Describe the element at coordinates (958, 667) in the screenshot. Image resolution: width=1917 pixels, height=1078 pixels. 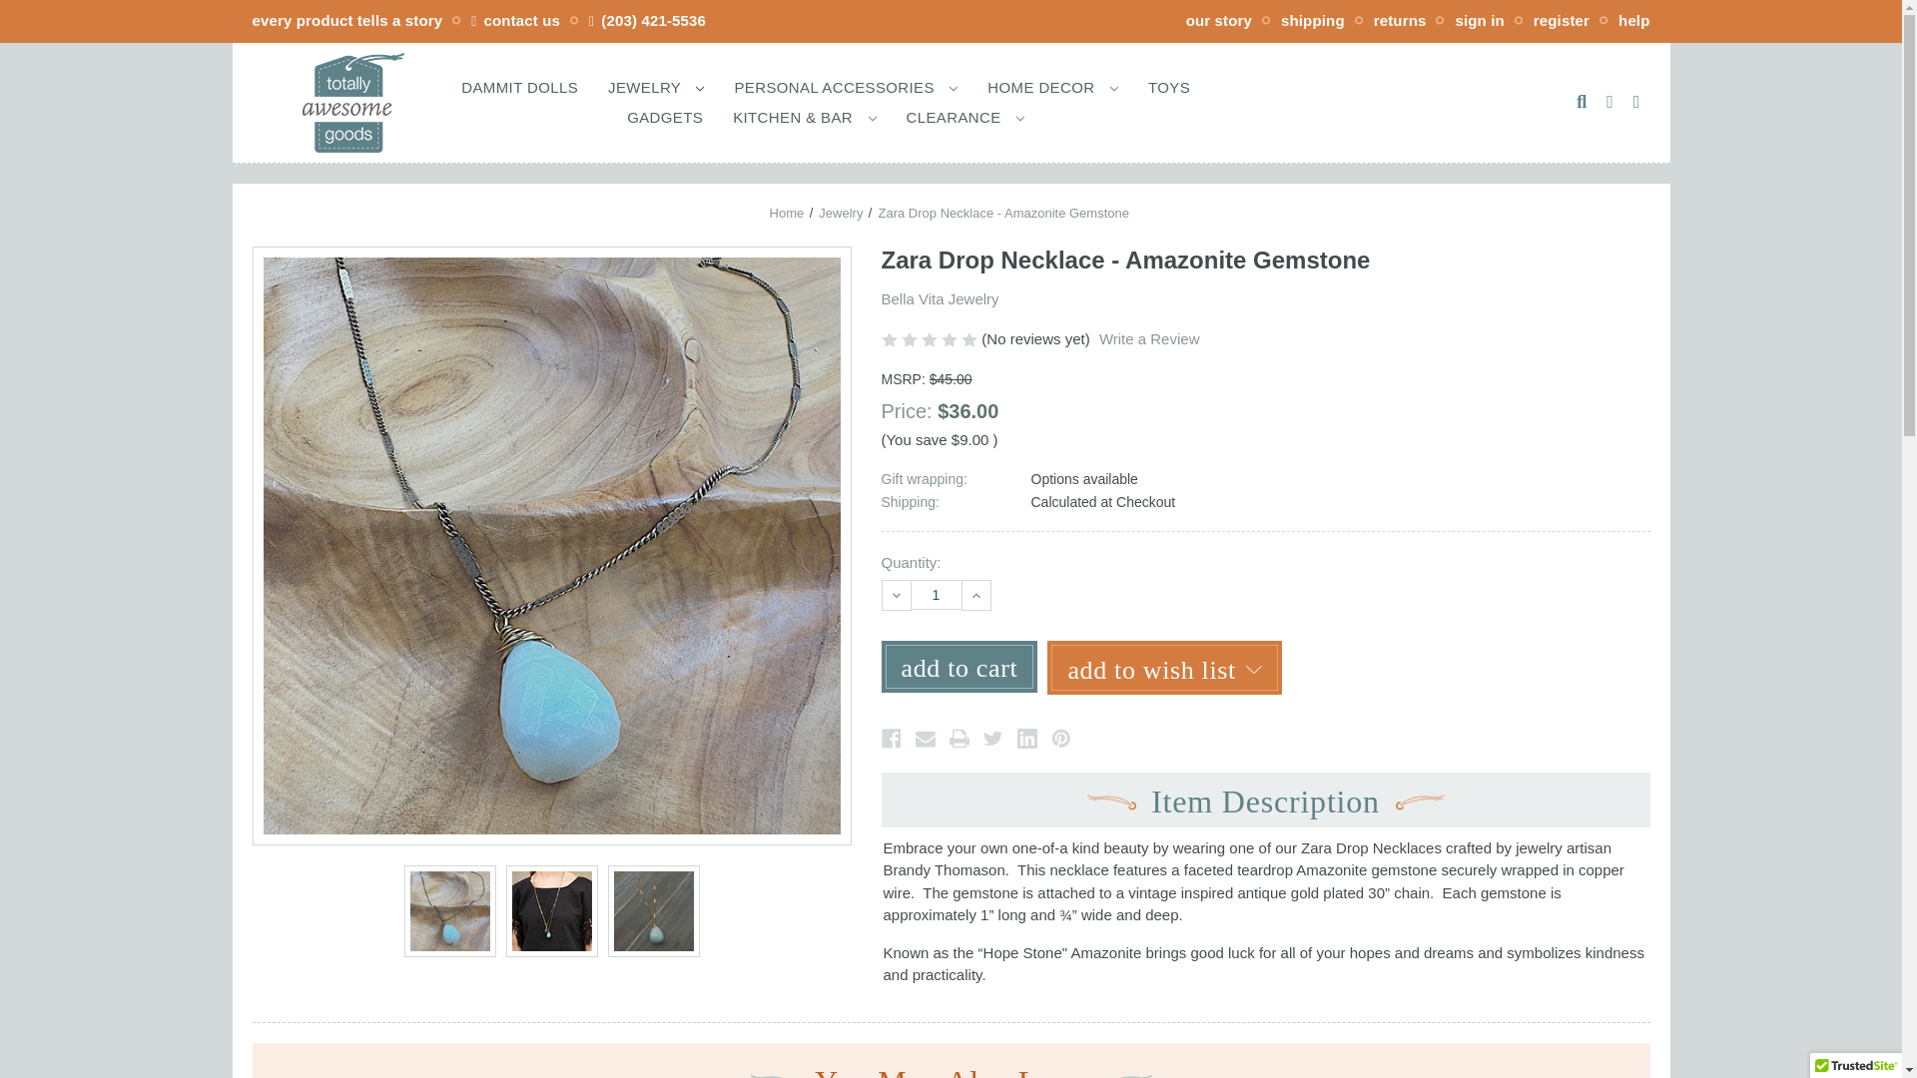
I see `Add to Cart` at that location.